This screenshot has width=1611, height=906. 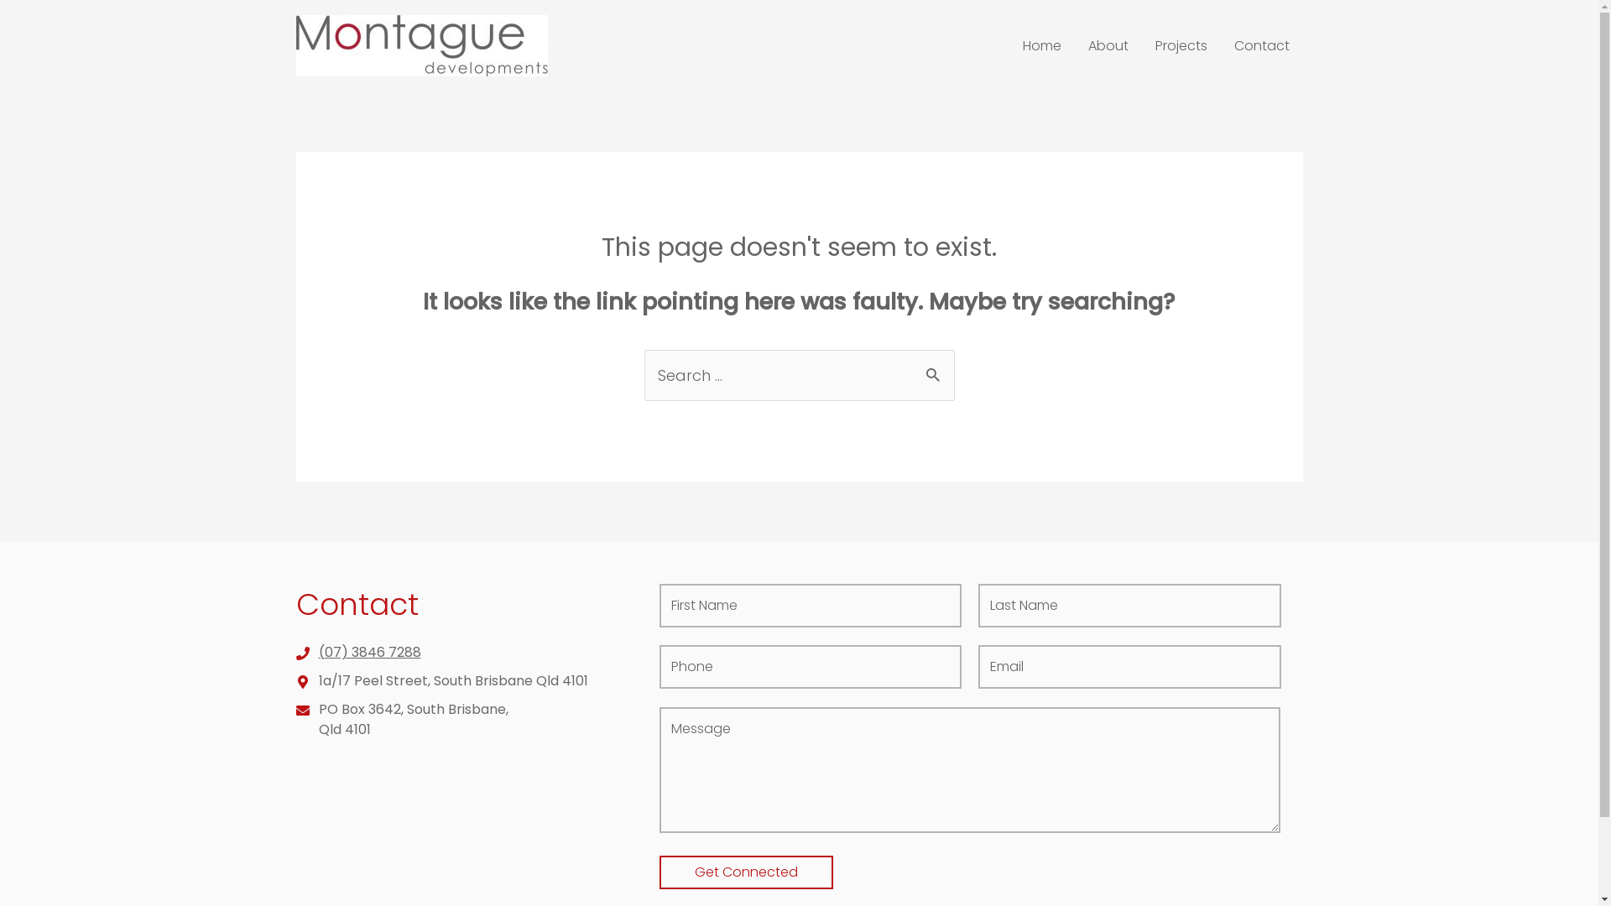 I want to click on Search, so click(x=935, y=368).